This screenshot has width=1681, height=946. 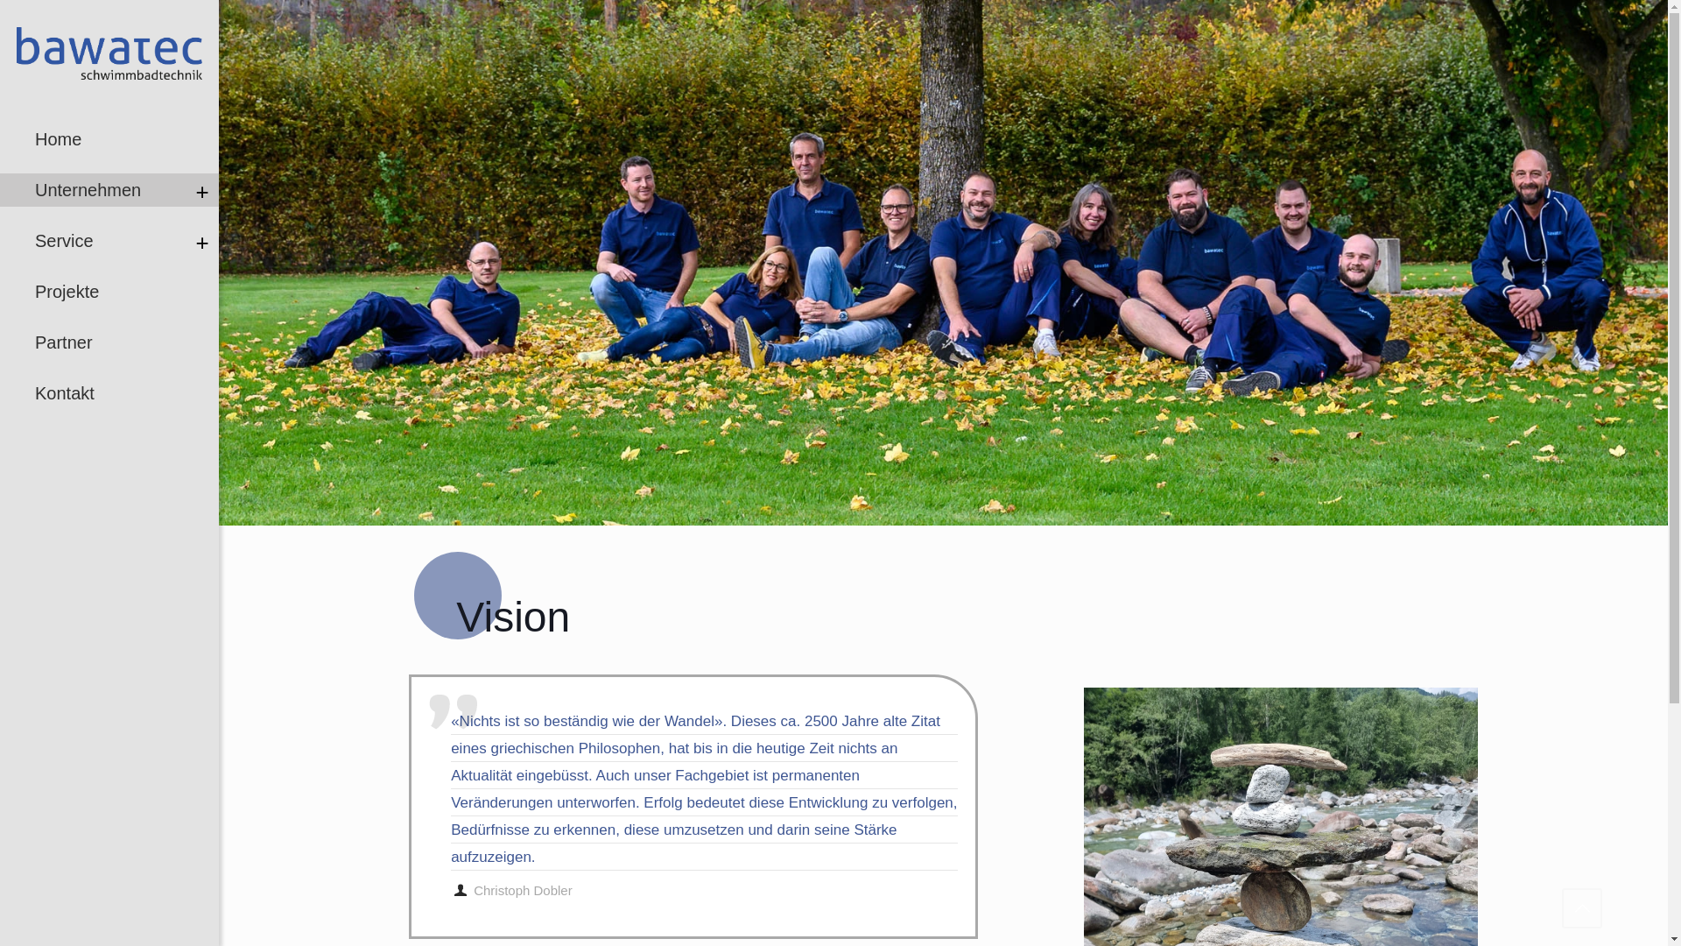 What do you see at coordinates (944, 263) in the screenshot?
I see `Z61_9099` at bounding box center [944, 263].